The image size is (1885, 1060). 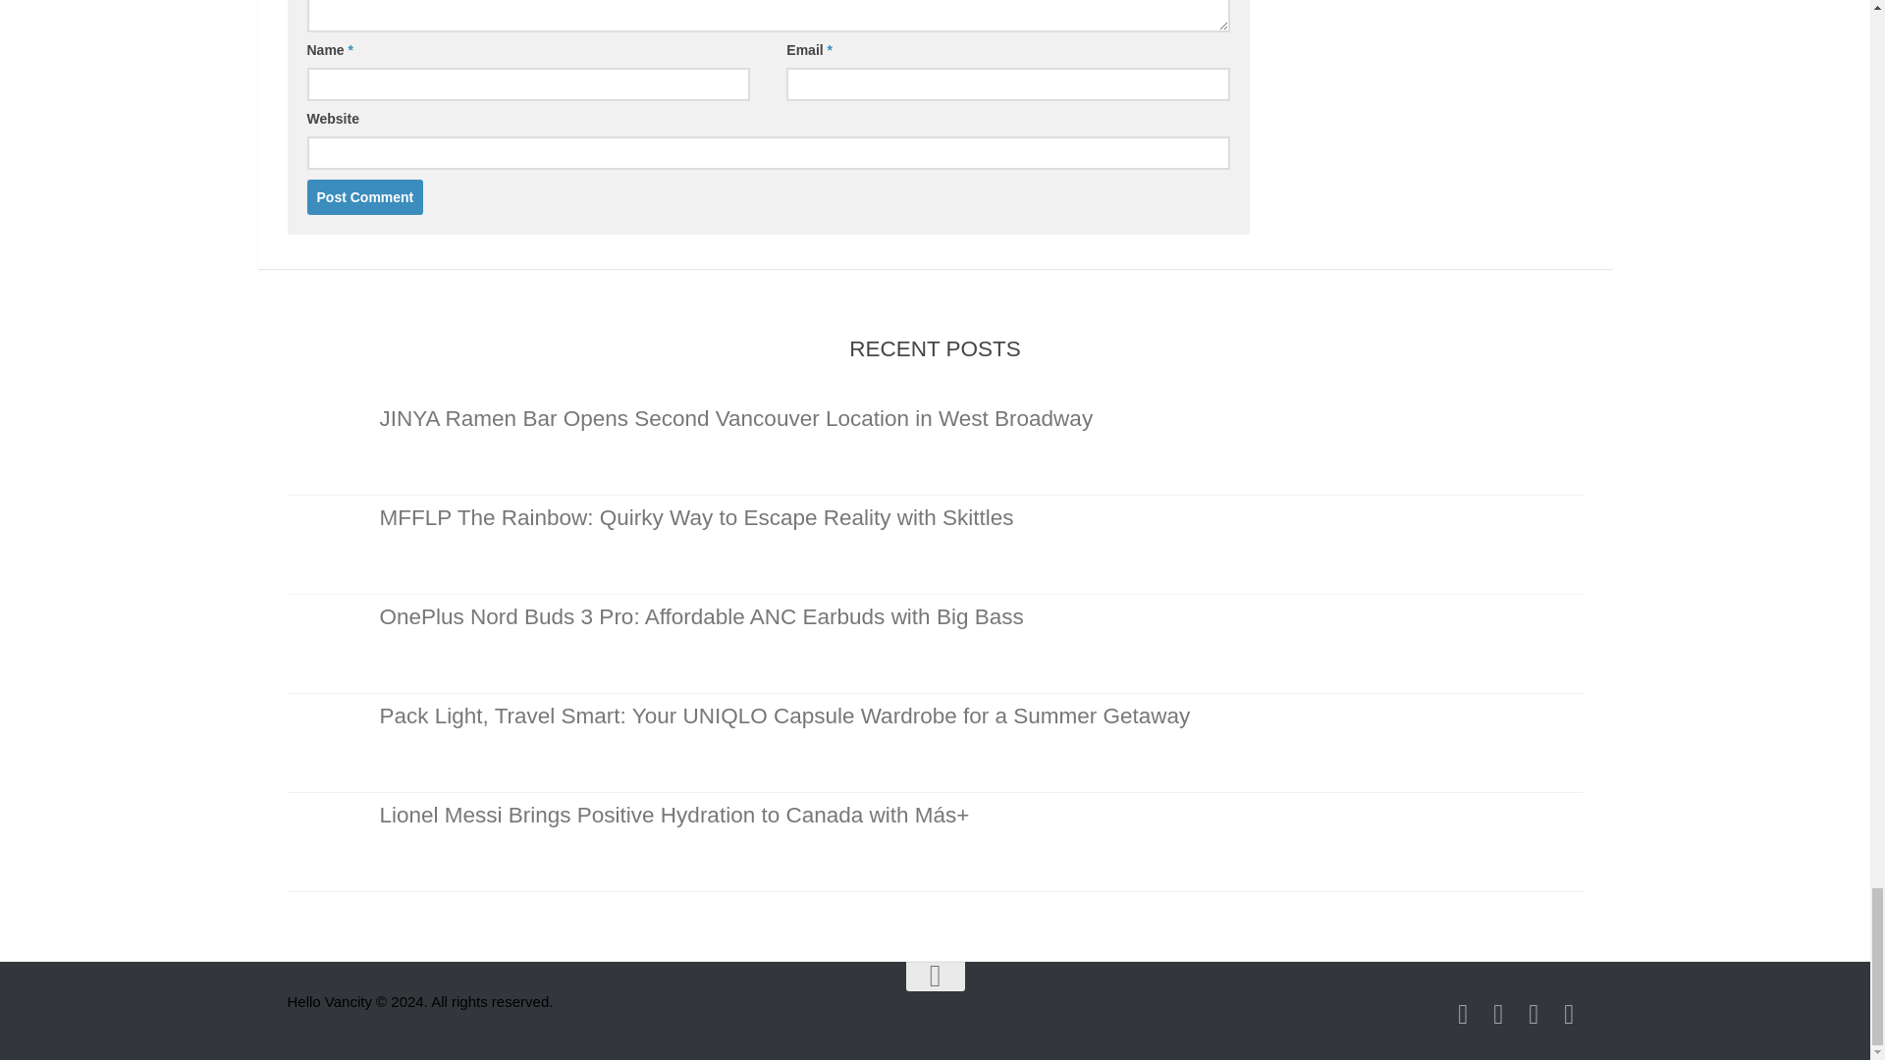 What do you see at coordinates (1534, 1014) in the screenshot?
I see `Follow us on Facebook` at bounding box center [1534, 1014].